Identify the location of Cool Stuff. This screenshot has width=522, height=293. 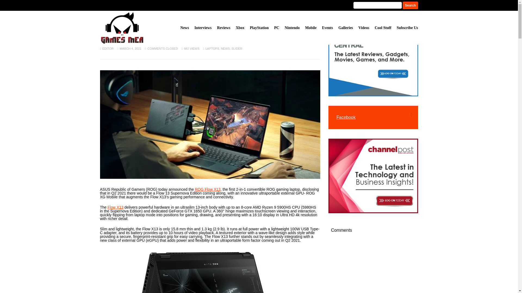
(383, 28).